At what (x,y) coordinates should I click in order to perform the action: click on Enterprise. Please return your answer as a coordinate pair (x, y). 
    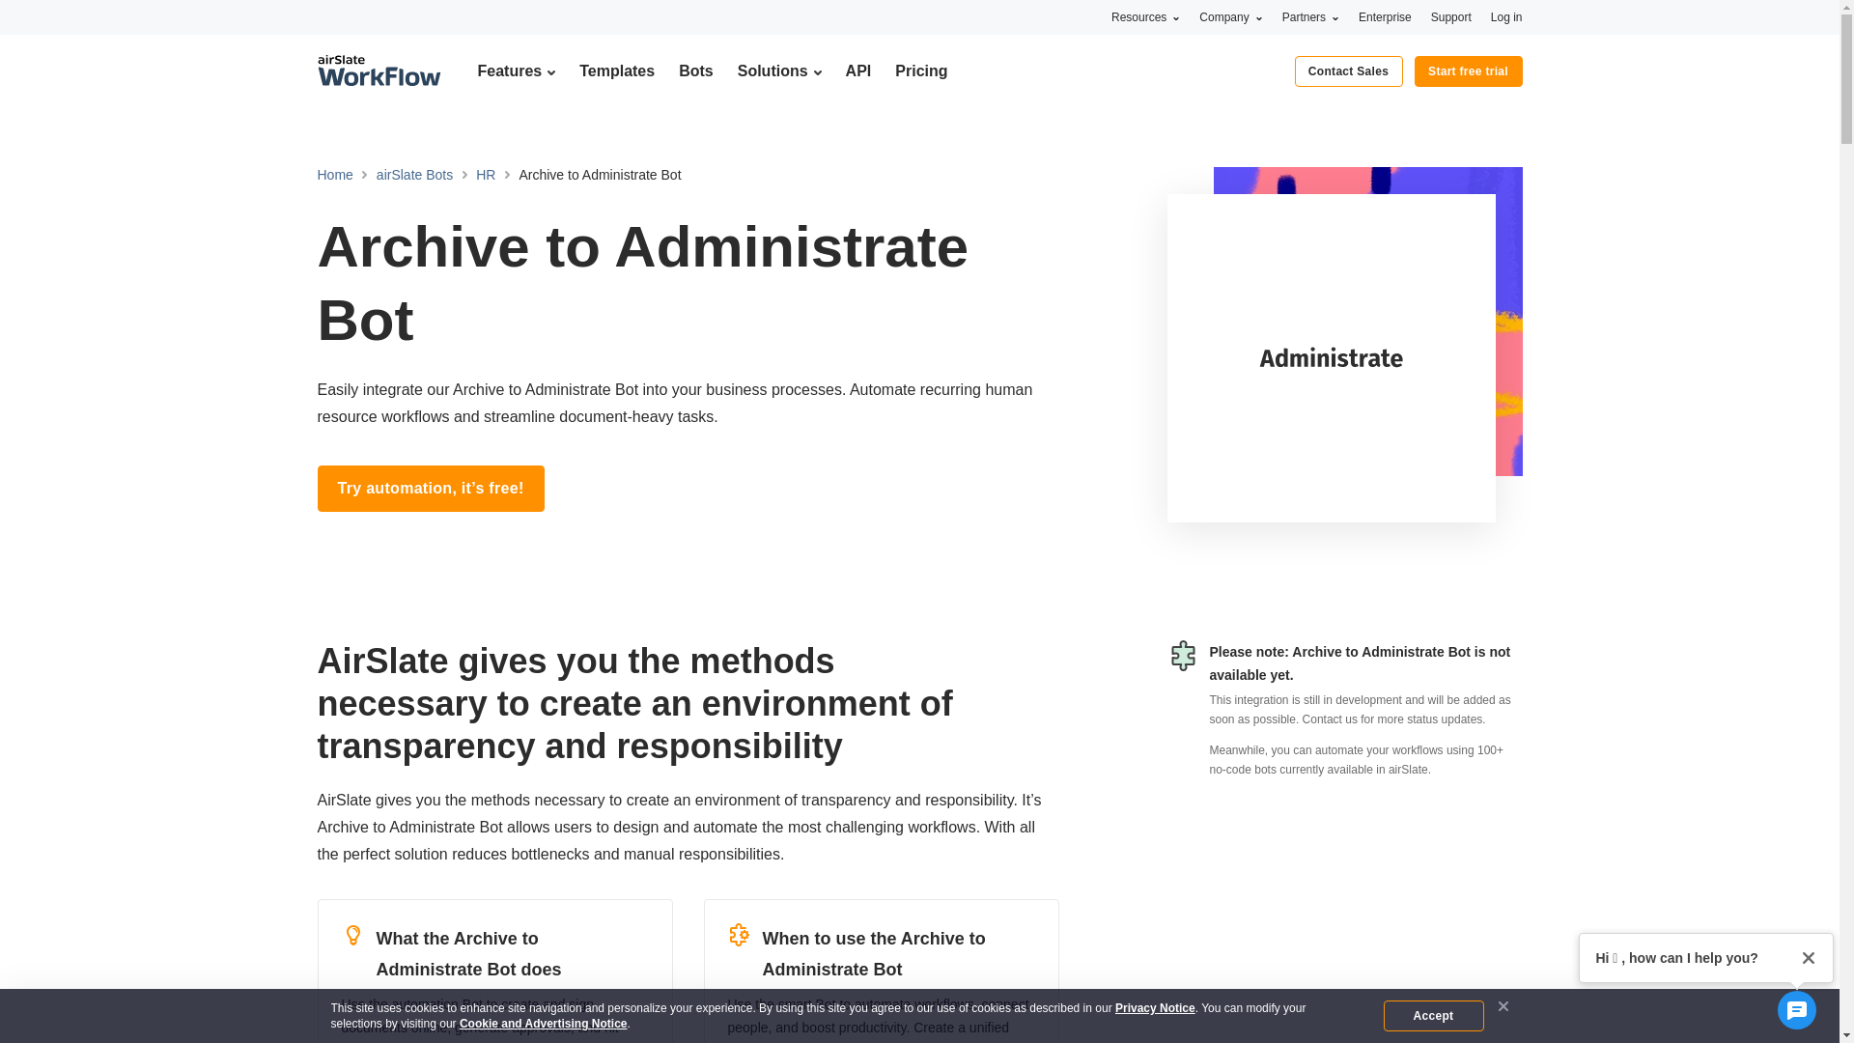
    Looking at the image, I should click on (1385, 16).